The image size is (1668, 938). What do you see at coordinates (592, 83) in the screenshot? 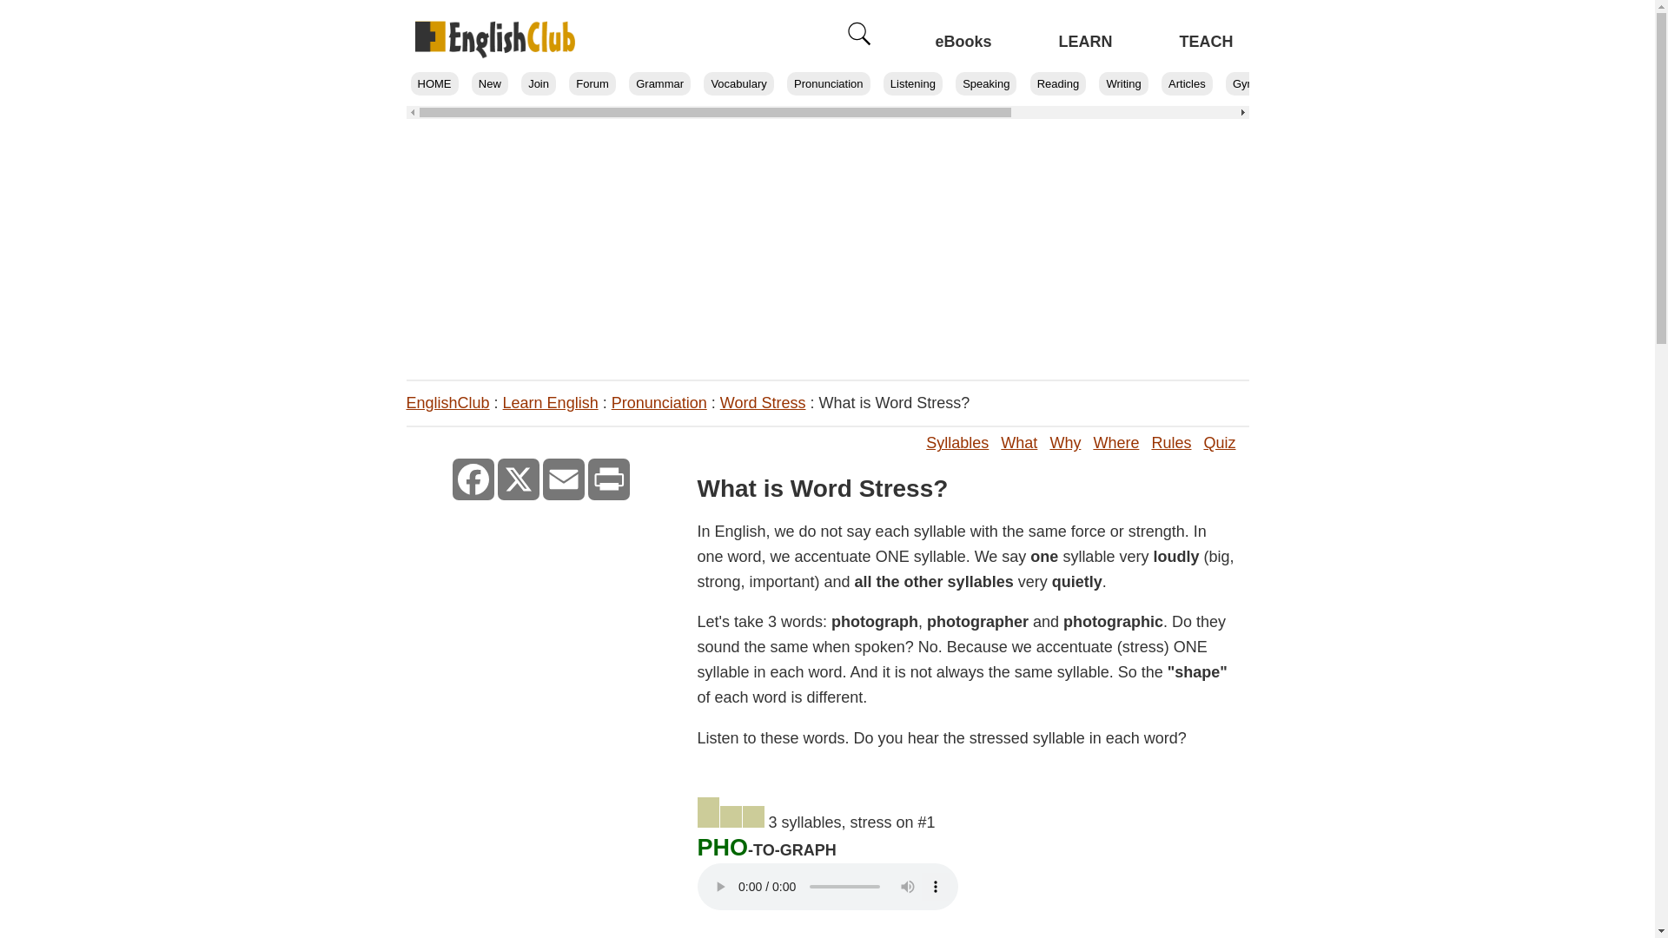
I see `Forum` at bounding box center [592, 83].